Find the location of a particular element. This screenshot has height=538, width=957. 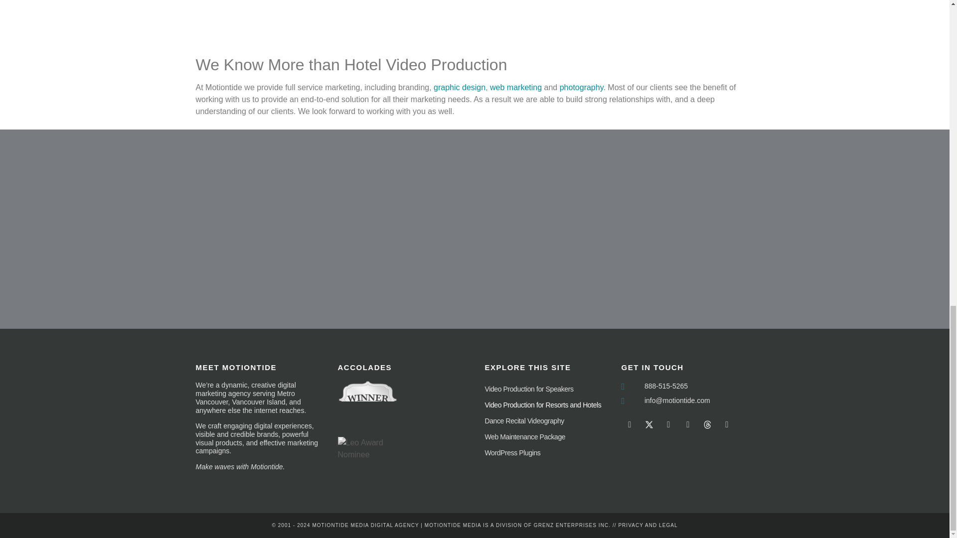

photography is located at coordinates (582, 87).